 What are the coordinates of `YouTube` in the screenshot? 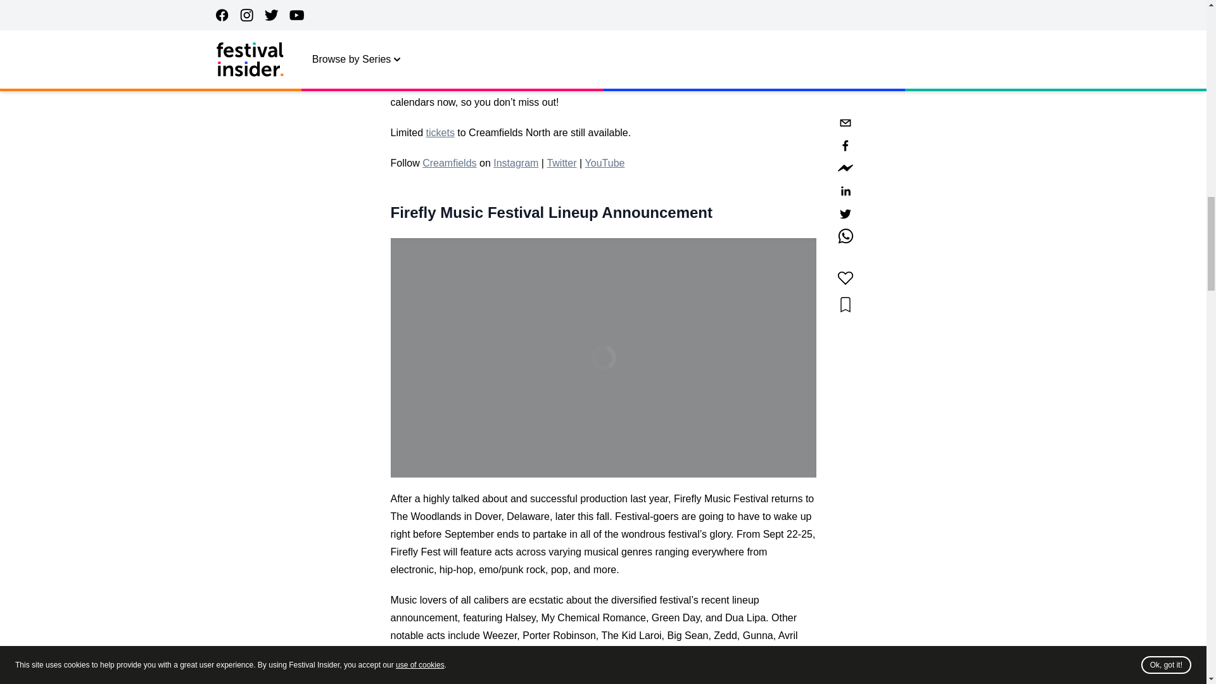 It's located at (604, 163).